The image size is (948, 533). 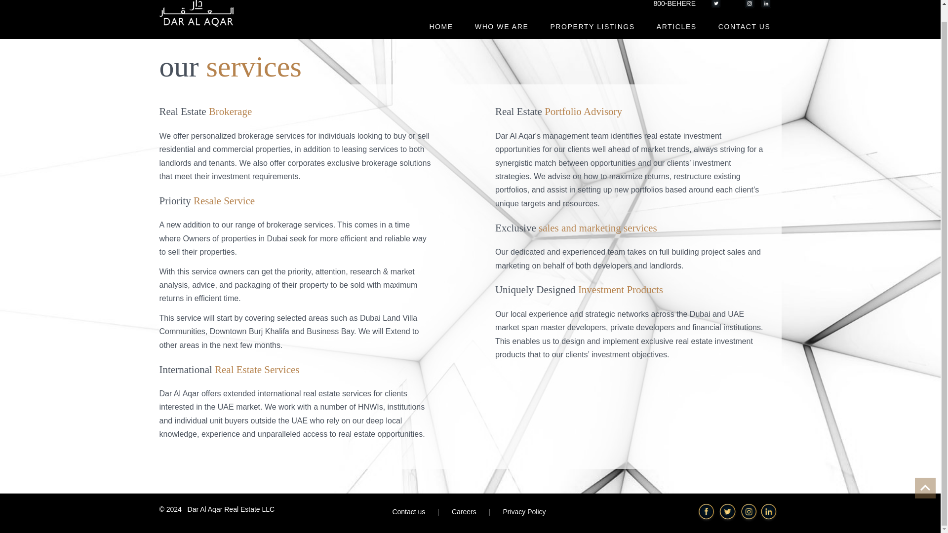 What do you see at coordinates (440, 27) in the screenshot?
I see `HOME` at bounding box center [440, 27].